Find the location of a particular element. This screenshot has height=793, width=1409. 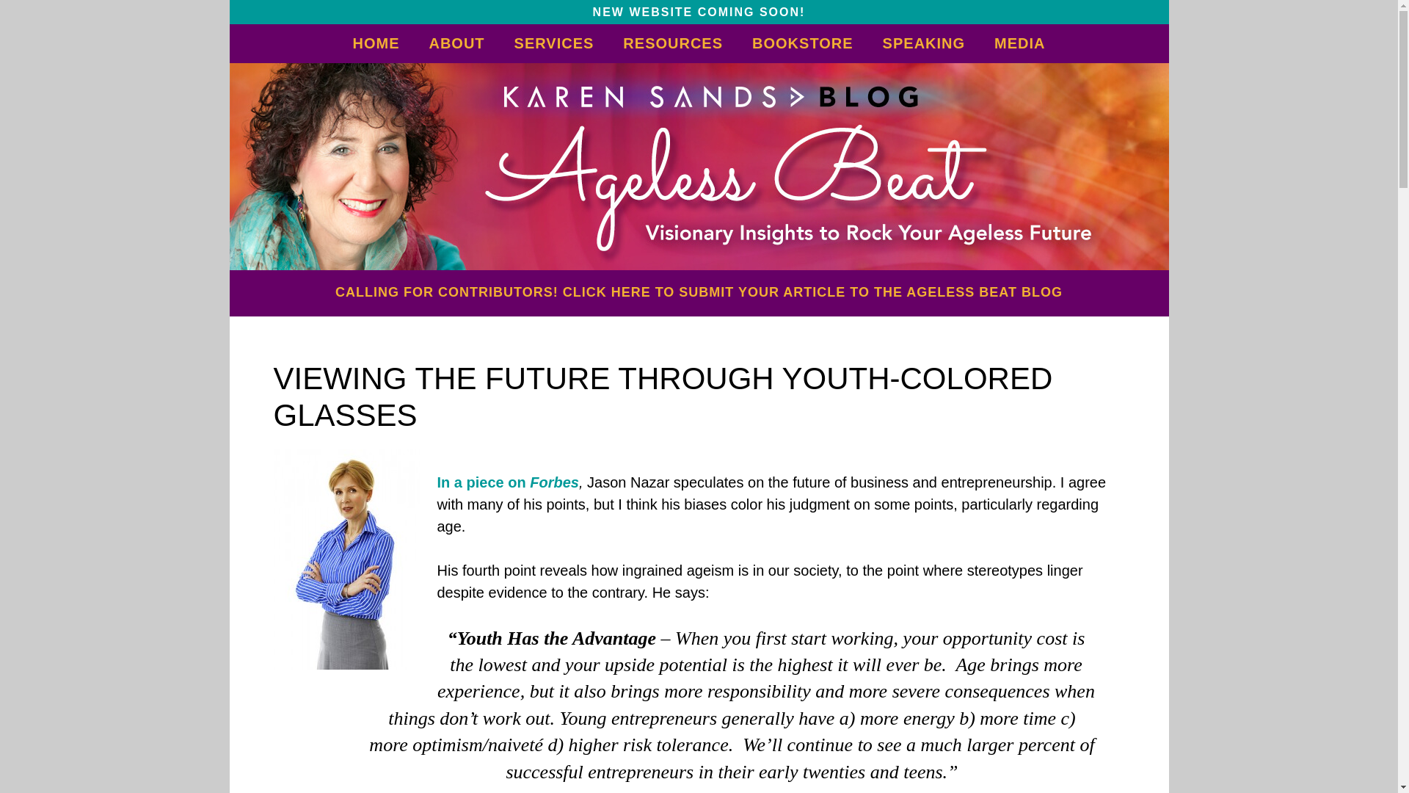

BOOKSTORE is located at coordinates (802, 43).